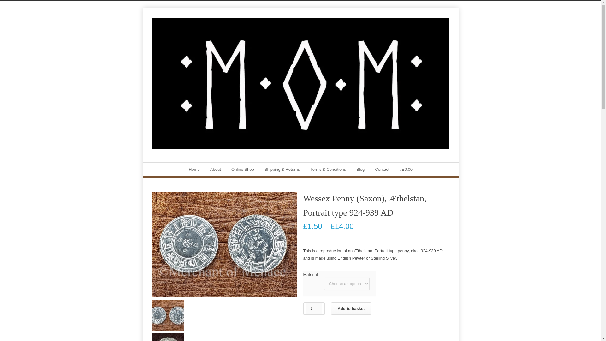  I want to click on Blog, so click(360, 169).